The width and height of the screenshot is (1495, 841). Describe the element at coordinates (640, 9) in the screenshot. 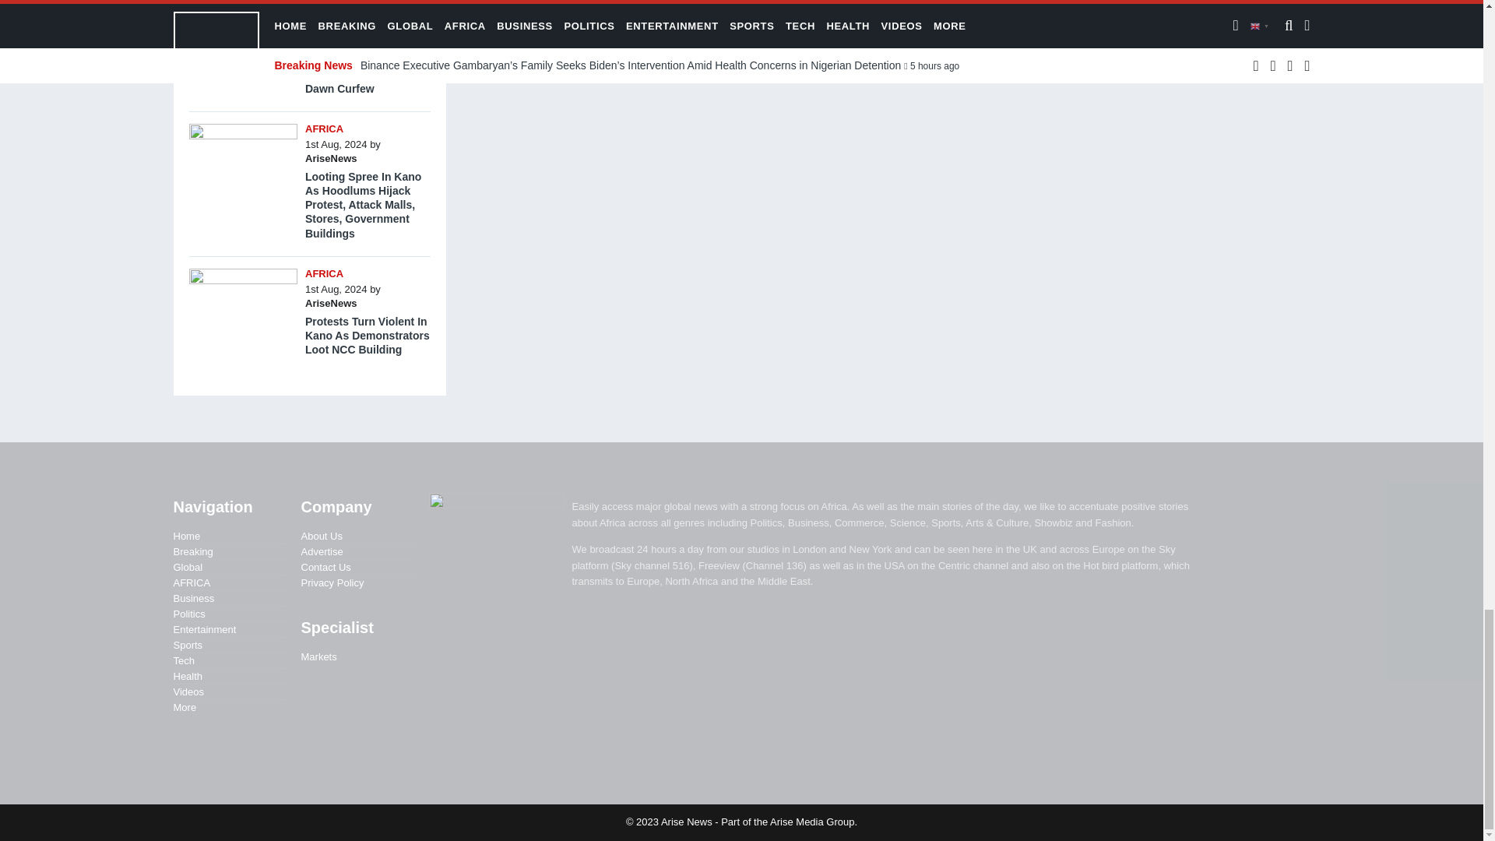

I see `Instagram` at that location.